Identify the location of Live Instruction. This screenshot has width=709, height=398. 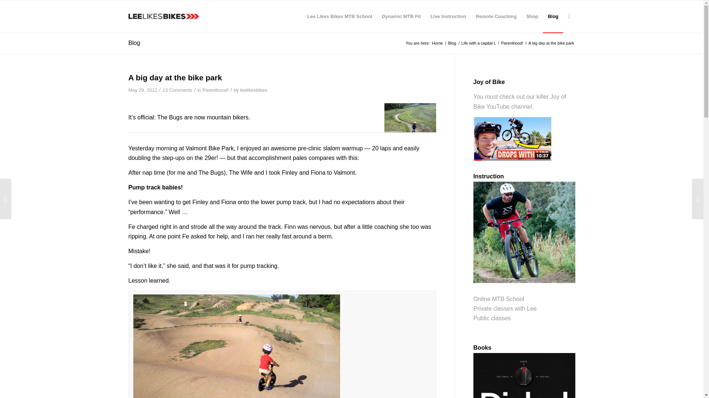
(448, 16).